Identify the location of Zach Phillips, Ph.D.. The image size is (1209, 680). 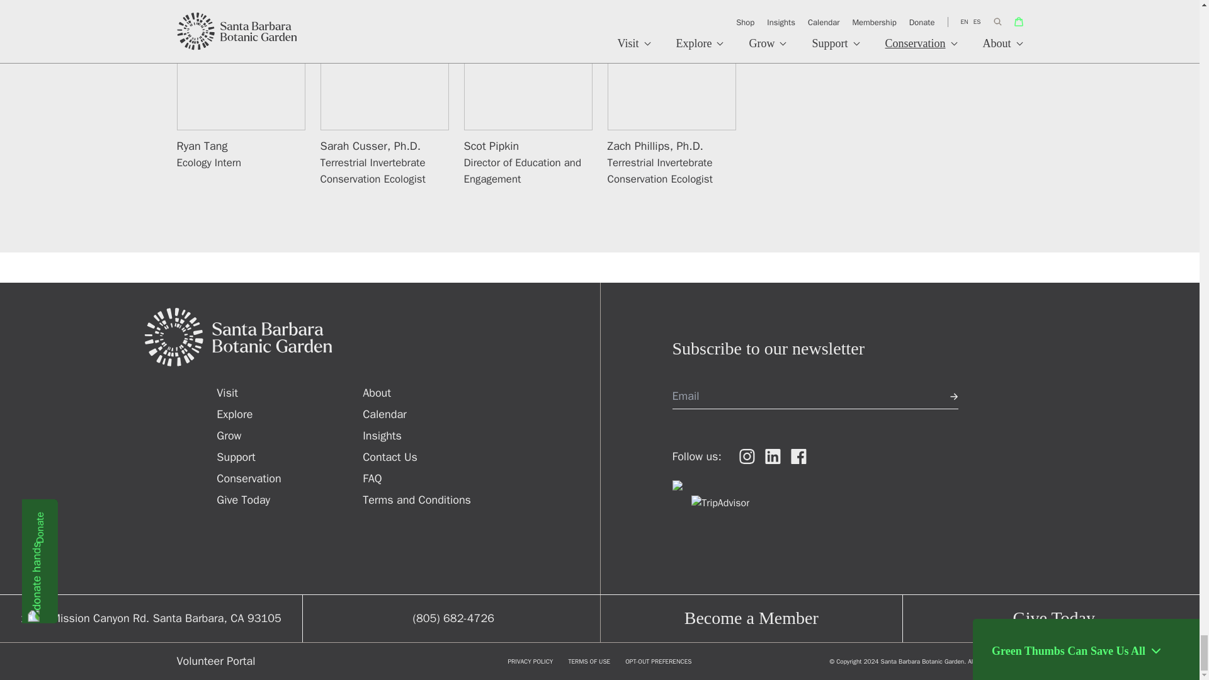
(654, 146).